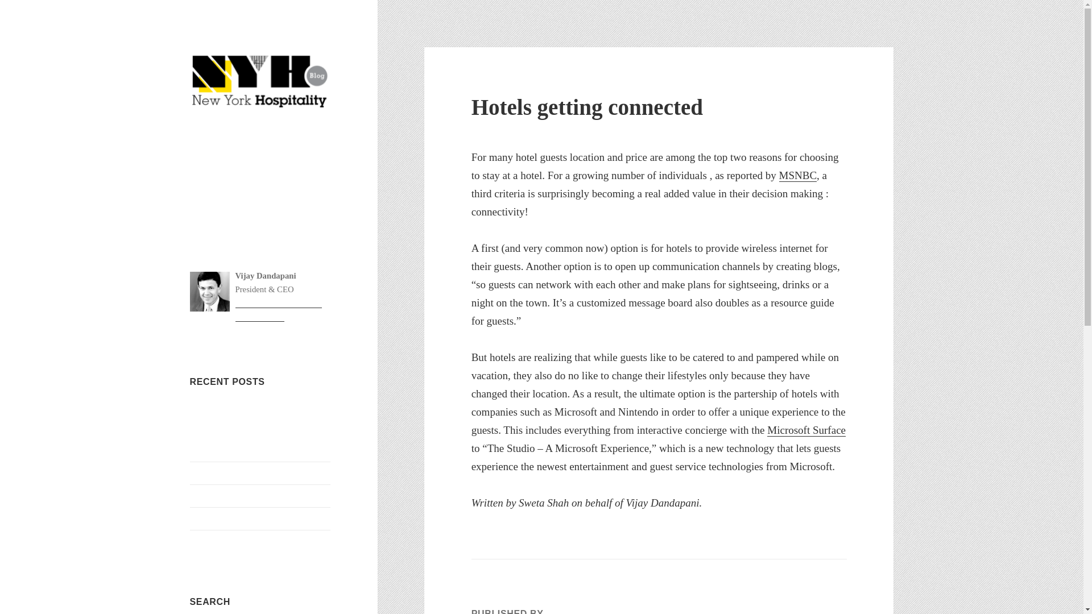 This screenshot has width=1092, height=614. What do you see at coordinates (806, 430) in the screenshot?
I see `Microsoft Surface` at bounding box center [806, 430].